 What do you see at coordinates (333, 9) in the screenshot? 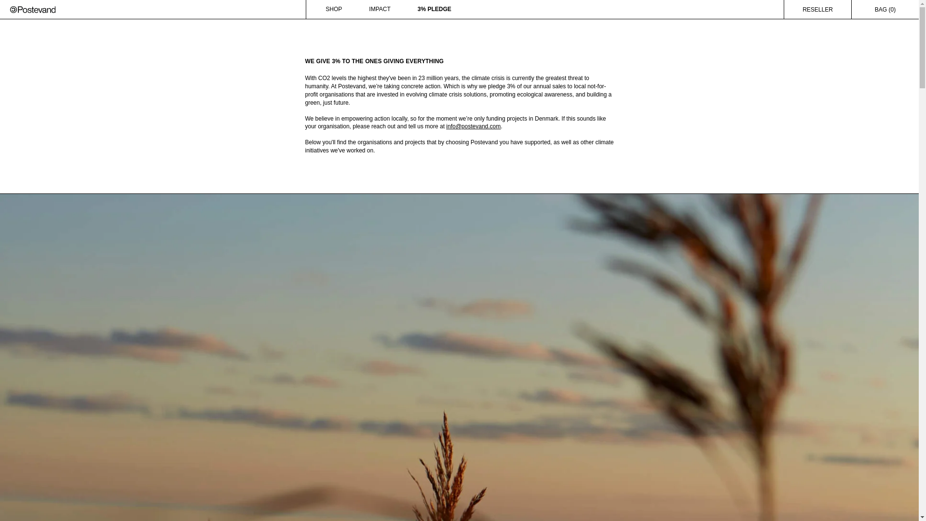
I see `SHOP` at bounding box center [333, 9].